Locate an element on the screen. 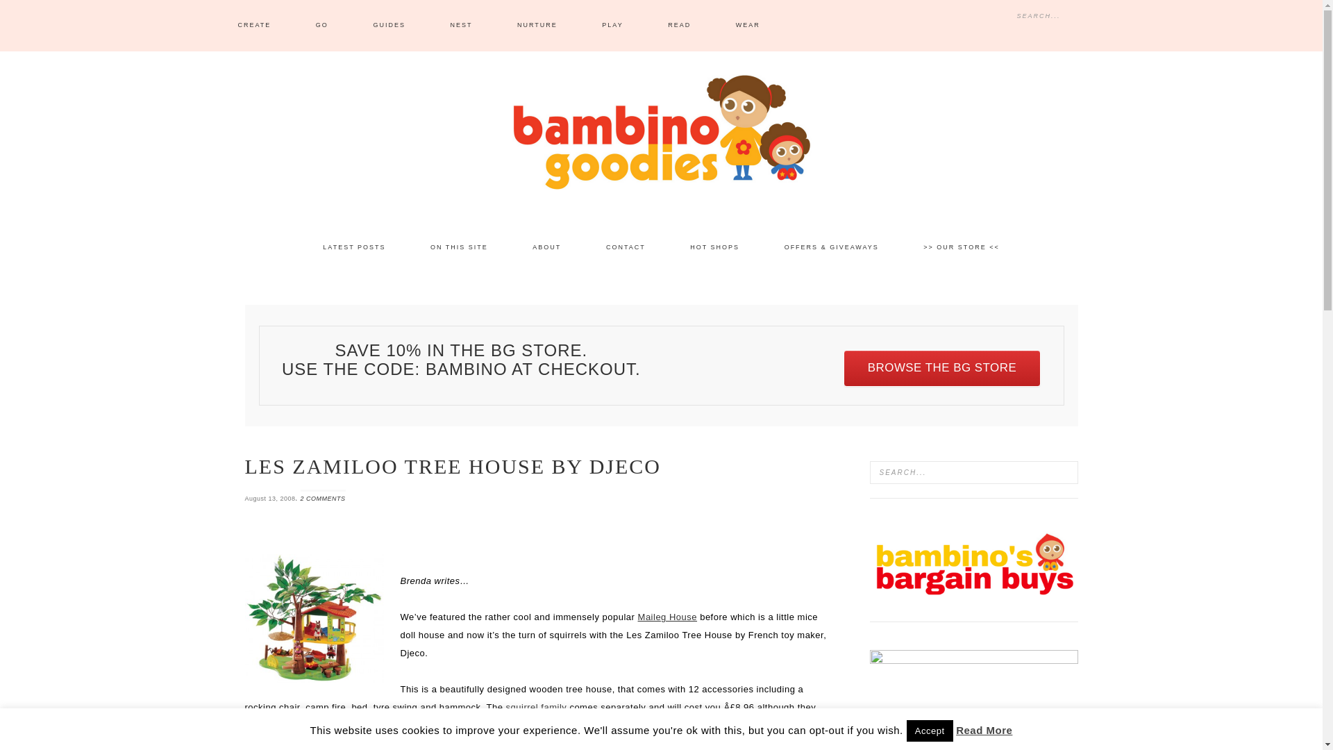 The image size is (1333, 750). ON THIS SITE is located at coordinates (459, 247).